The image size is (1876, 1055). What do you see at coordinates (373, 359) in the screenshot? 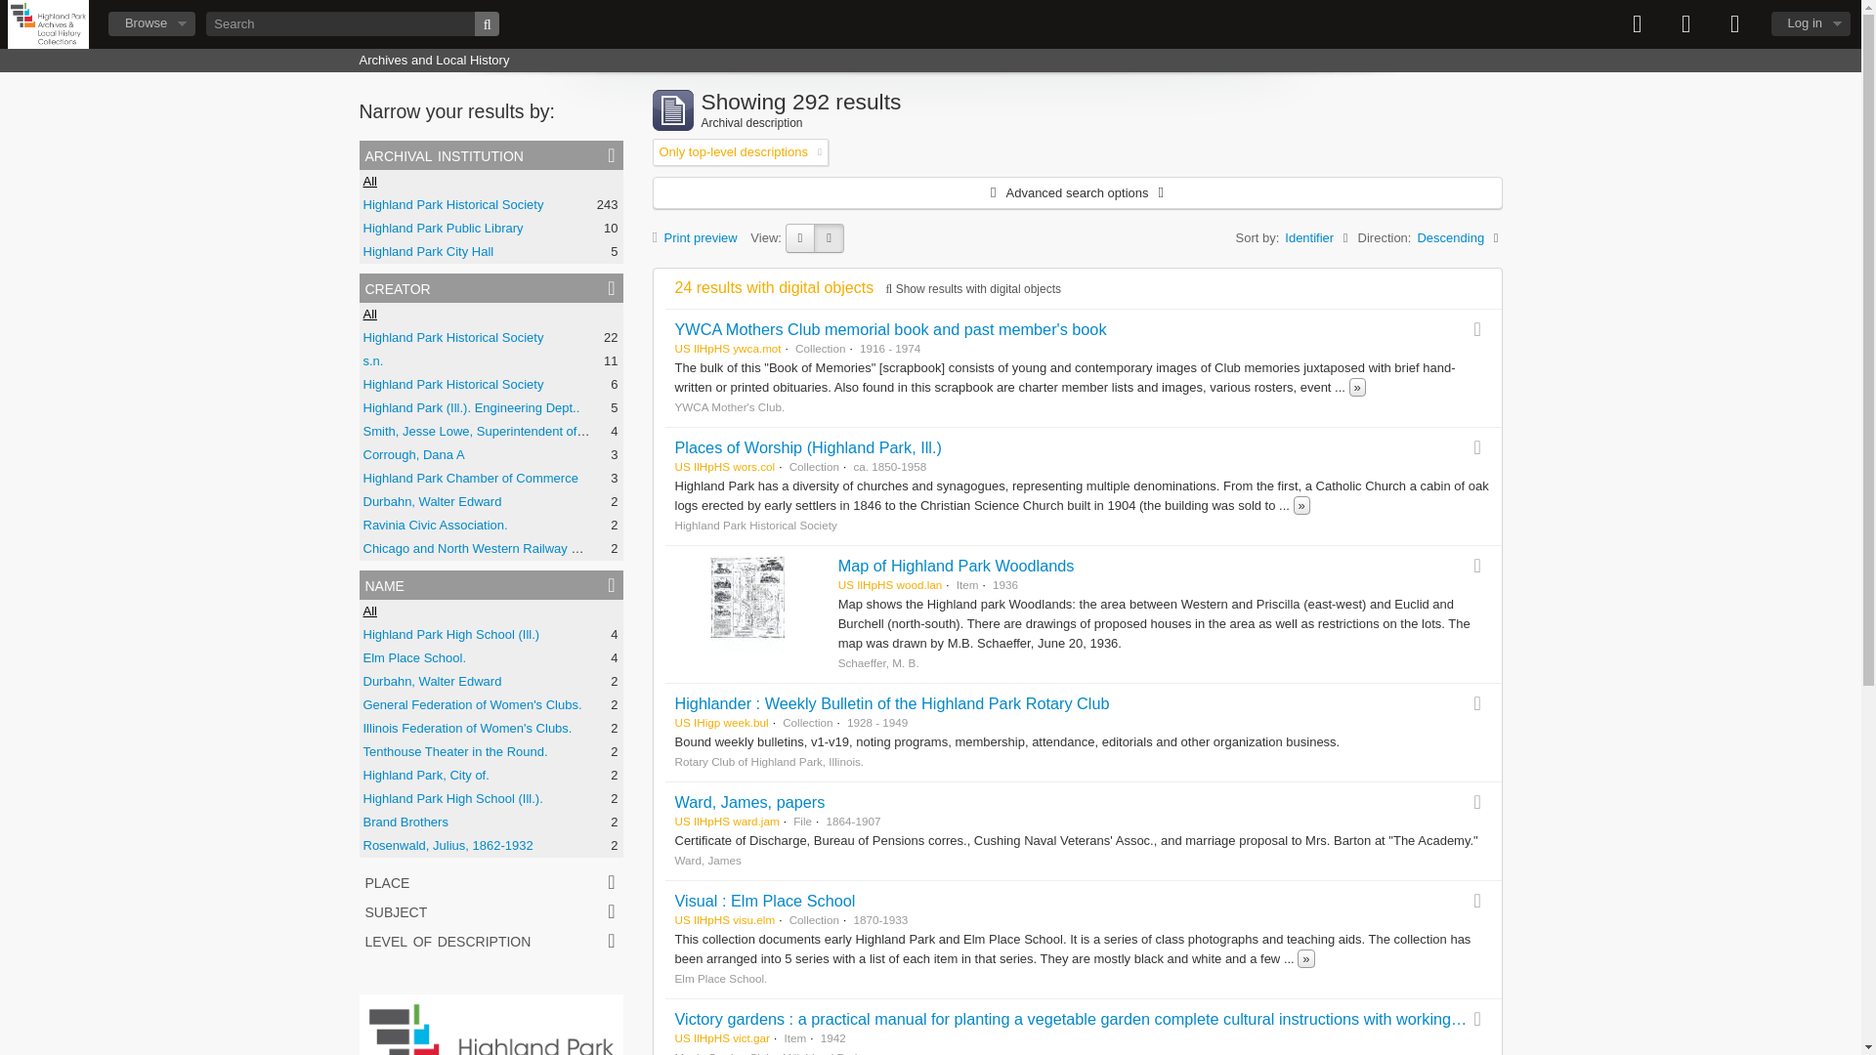
I see `s.n.` at bounding box center [373, 359].